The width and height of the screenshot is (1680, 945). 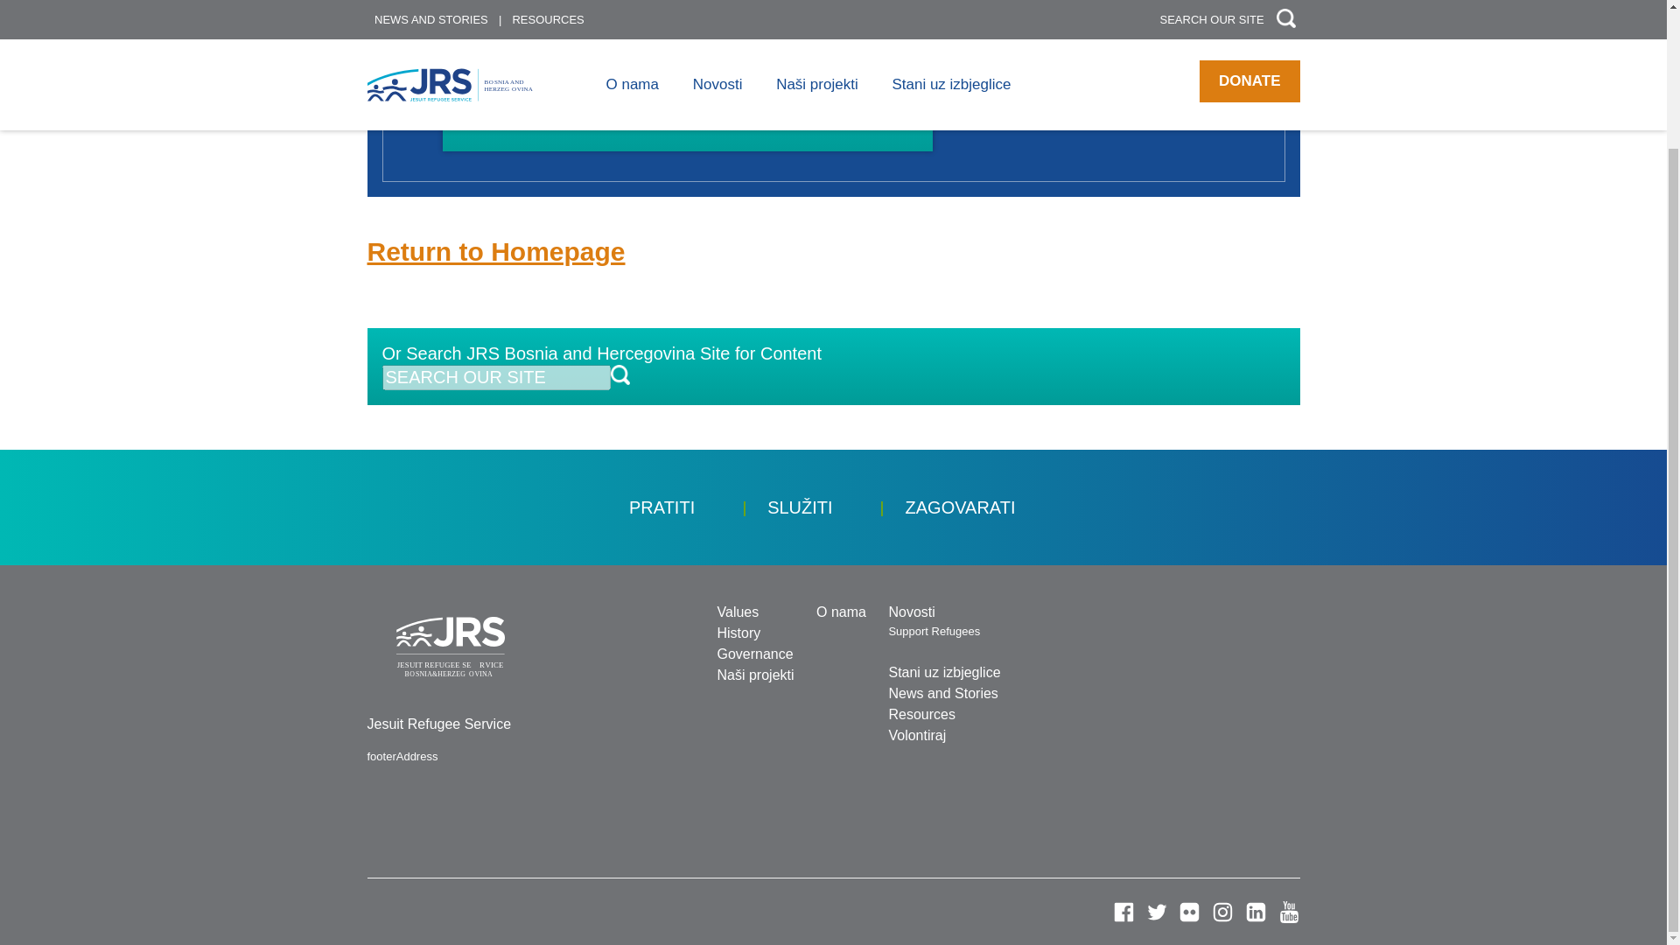 What do you see at coordinates (943, 672) in the screenshot?
I see `Stani uz izbjeglice` at bounding box center [943, 672].